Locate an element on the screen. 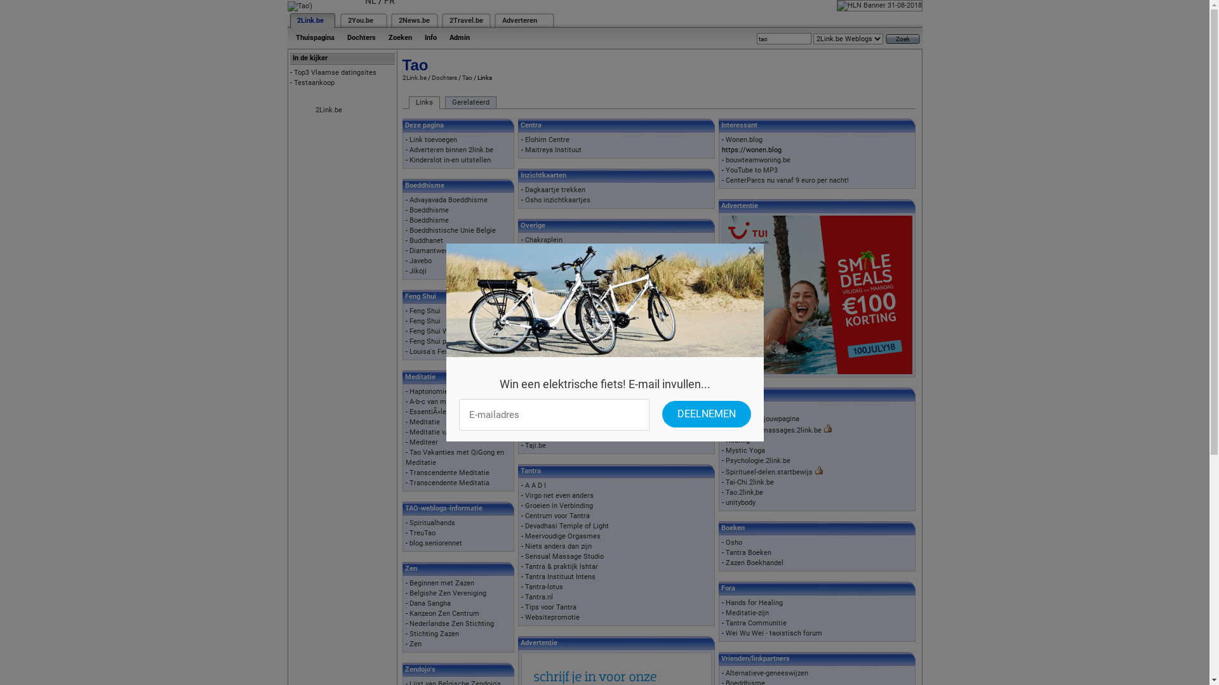 The width and height of the screenshot is (1219, 685). Stichting Zazen is located at coordinates (434, 634).